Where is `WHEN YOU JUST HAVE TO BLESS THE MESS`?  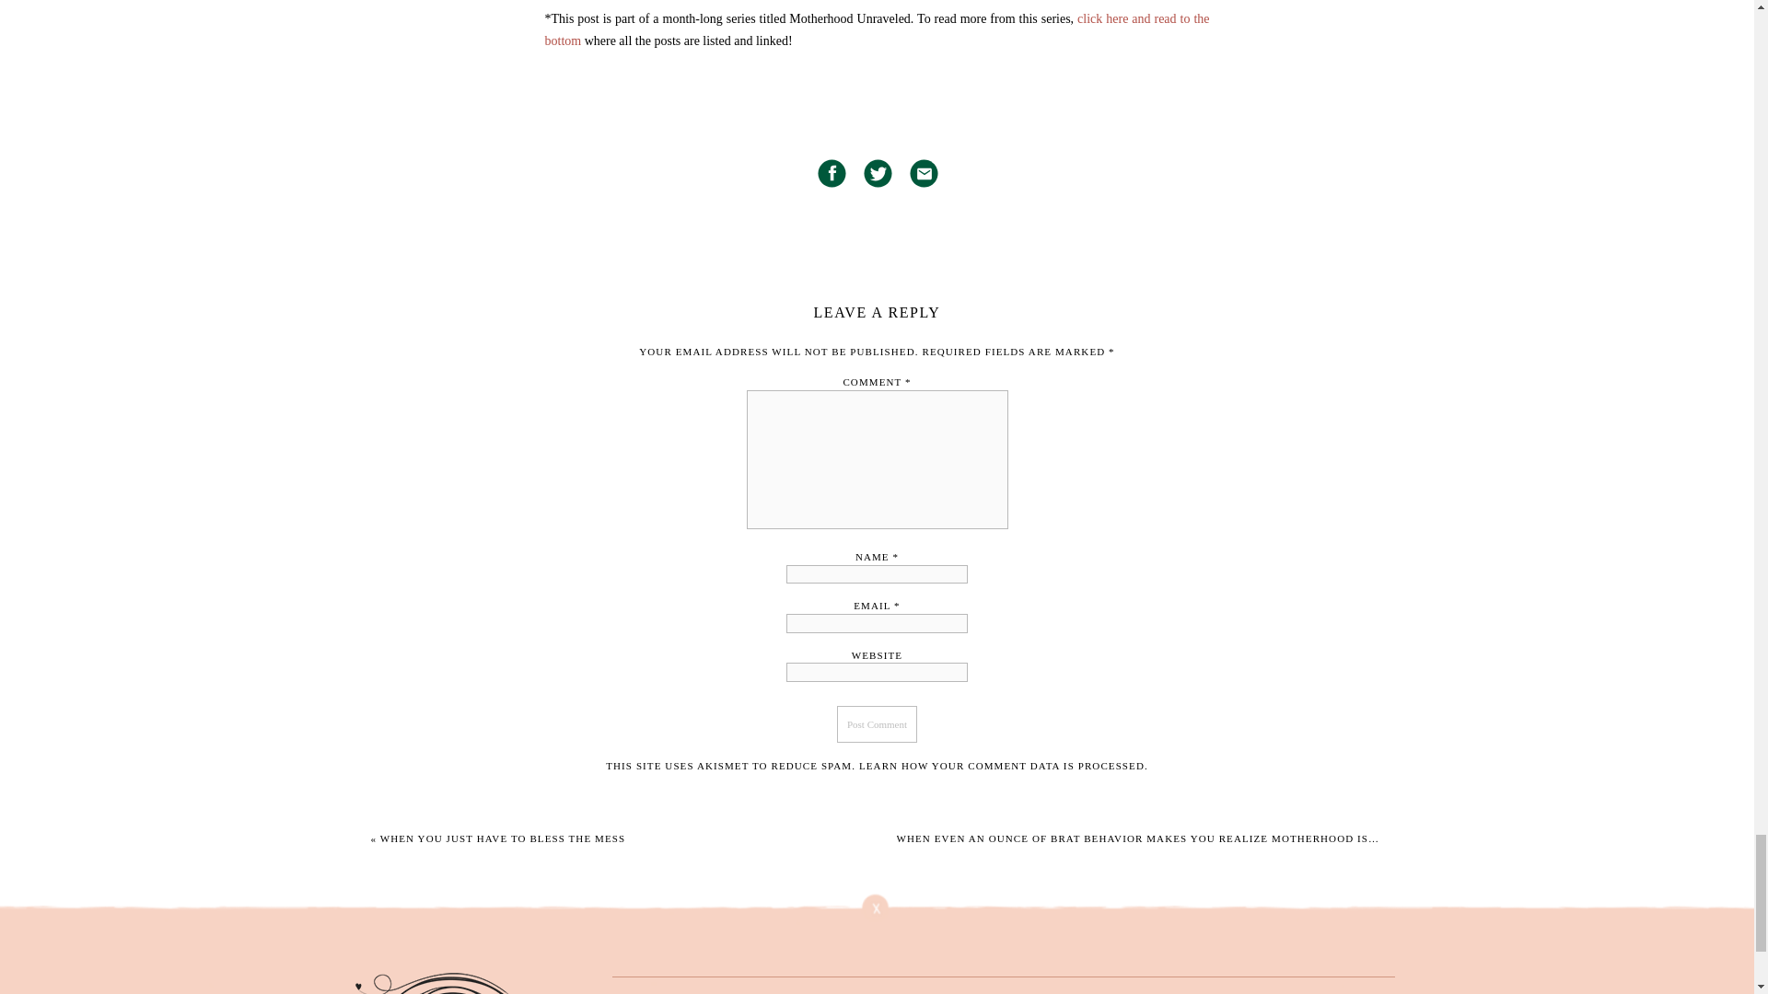
WHEN YOU JUST HAVE TO BLESS THE MESS is located at coordinates (503, 838).